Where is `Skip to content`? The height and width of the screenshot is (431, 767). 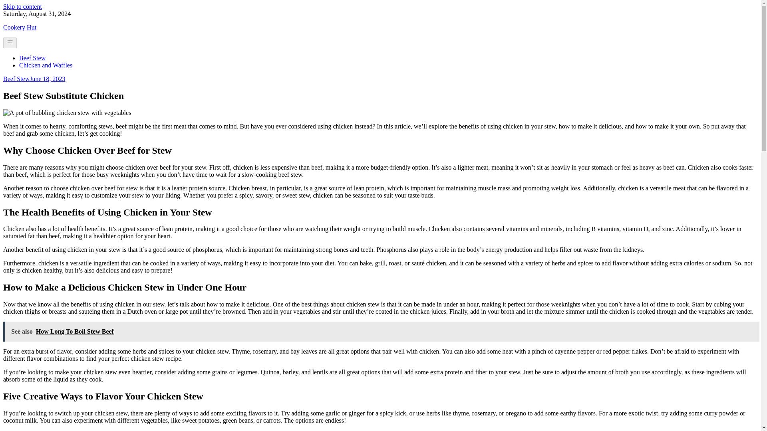
Skip to content is located at coordinates (22, 6).